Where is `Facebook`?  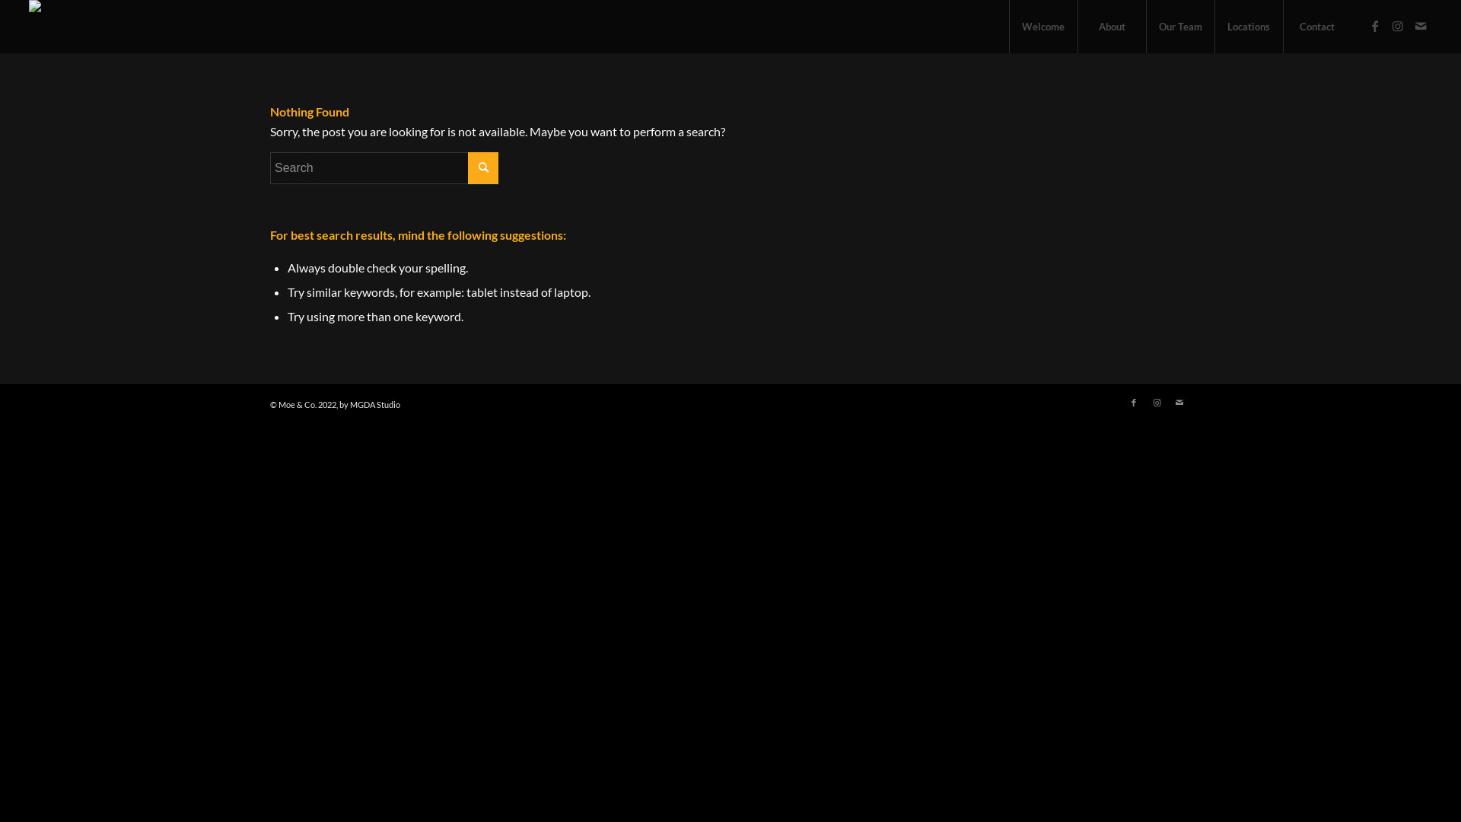
Facebook is located at coordinates (1134, 403).